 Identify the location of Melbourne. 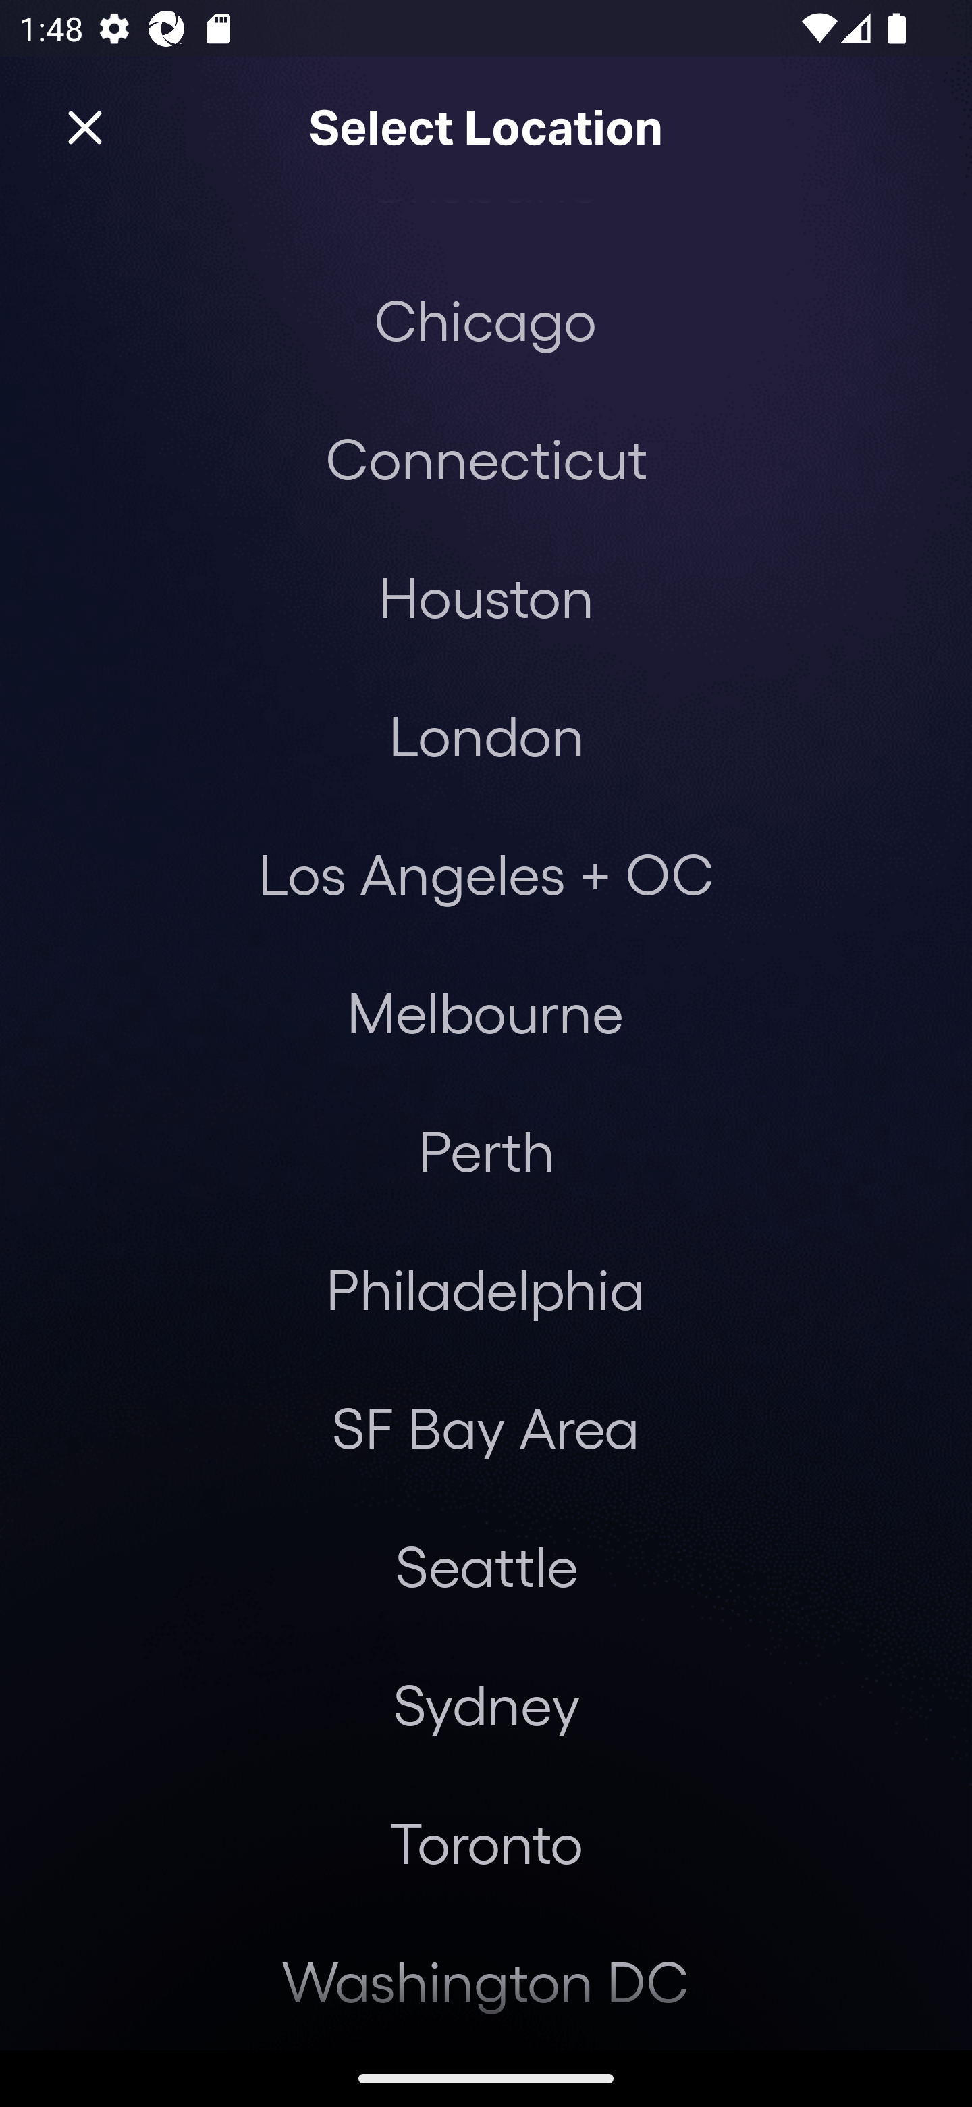
(485, 1011).